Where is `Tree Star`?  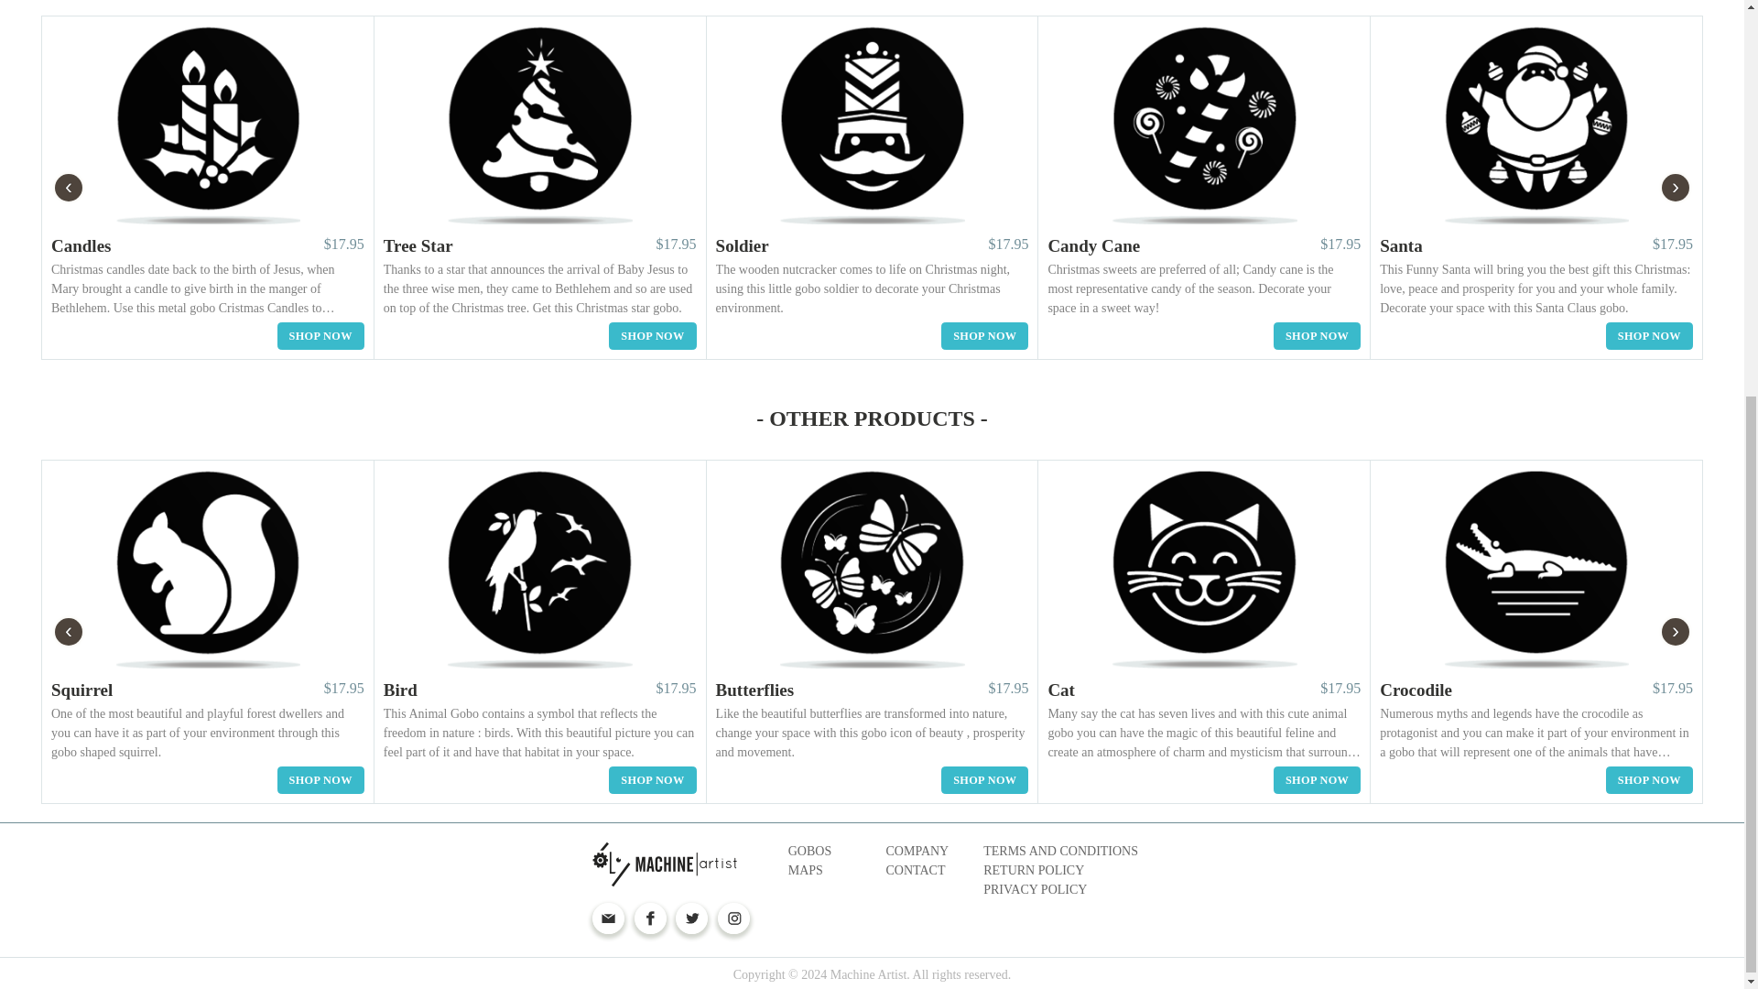
Tree Star is located at coordinates (418, 245).